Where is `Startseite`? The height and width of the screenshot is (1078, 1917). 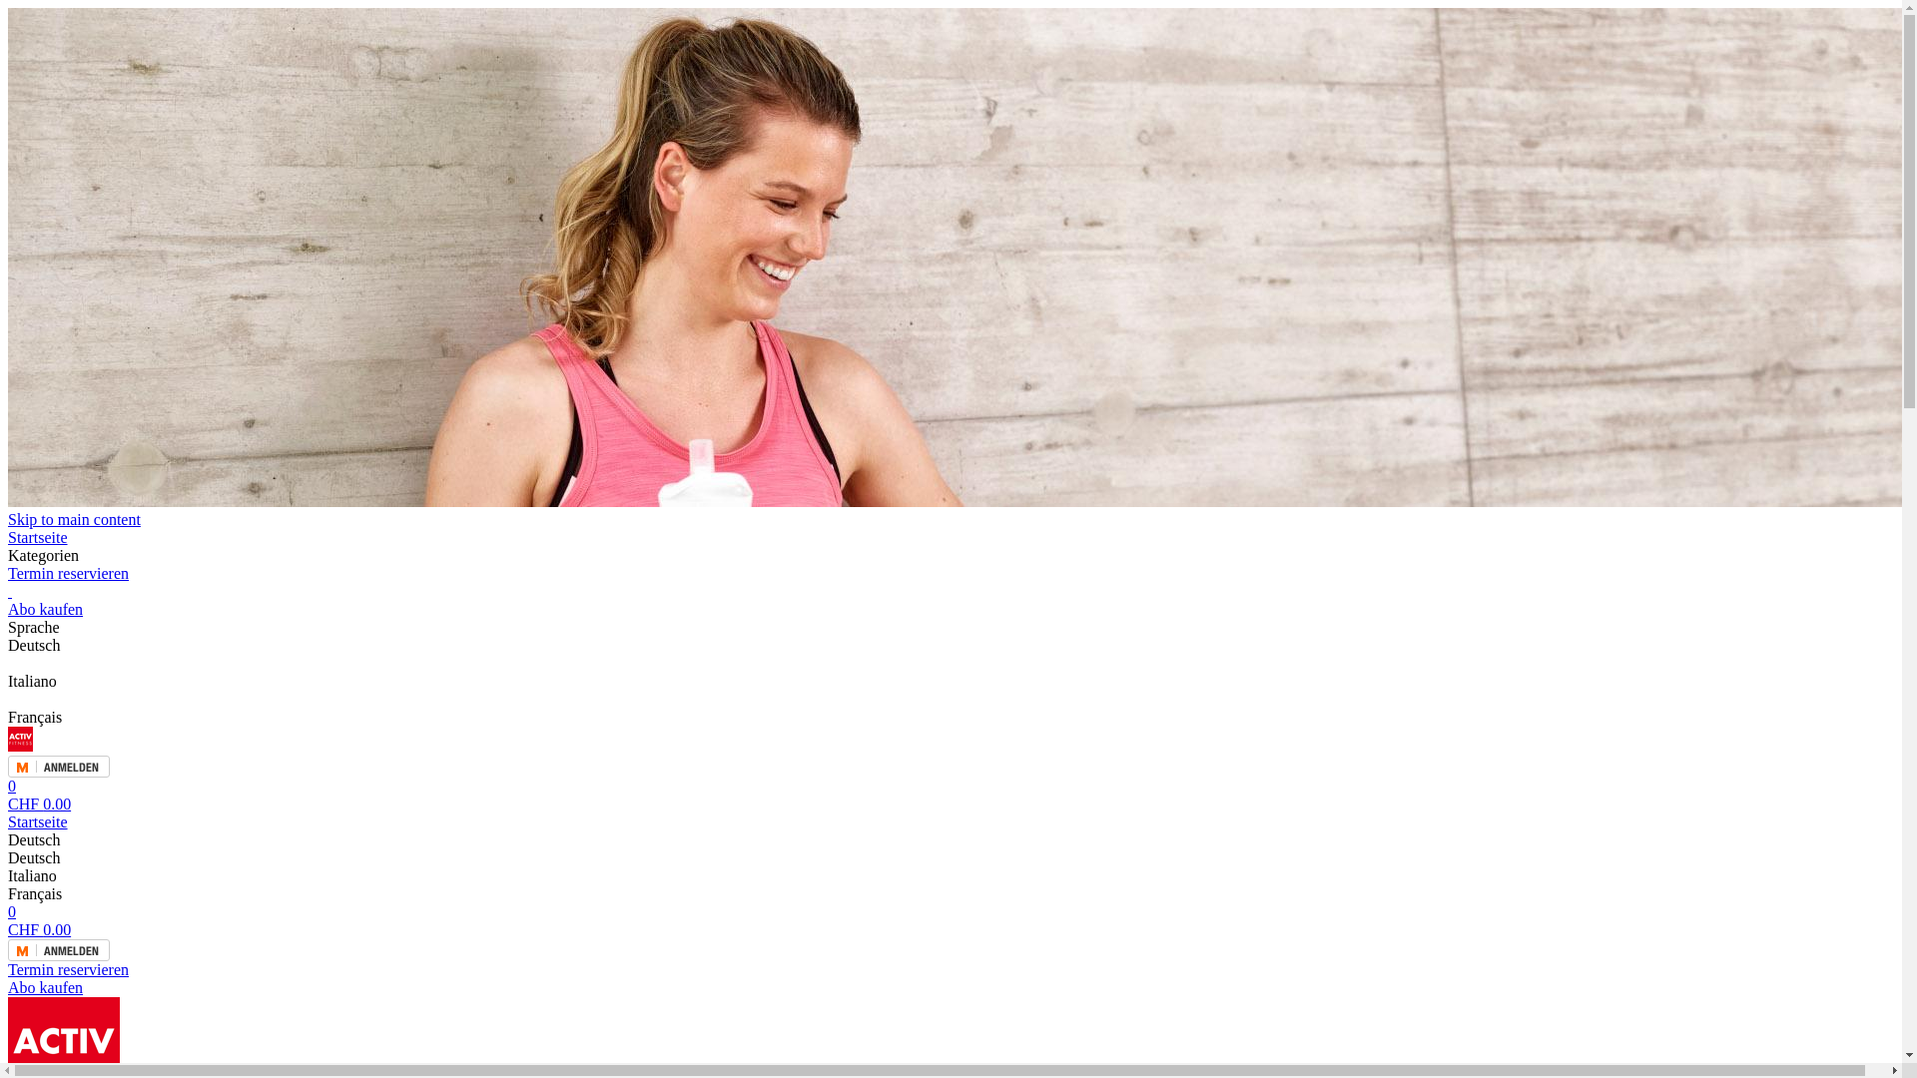
Startseite is located at coordinates (951, 822).